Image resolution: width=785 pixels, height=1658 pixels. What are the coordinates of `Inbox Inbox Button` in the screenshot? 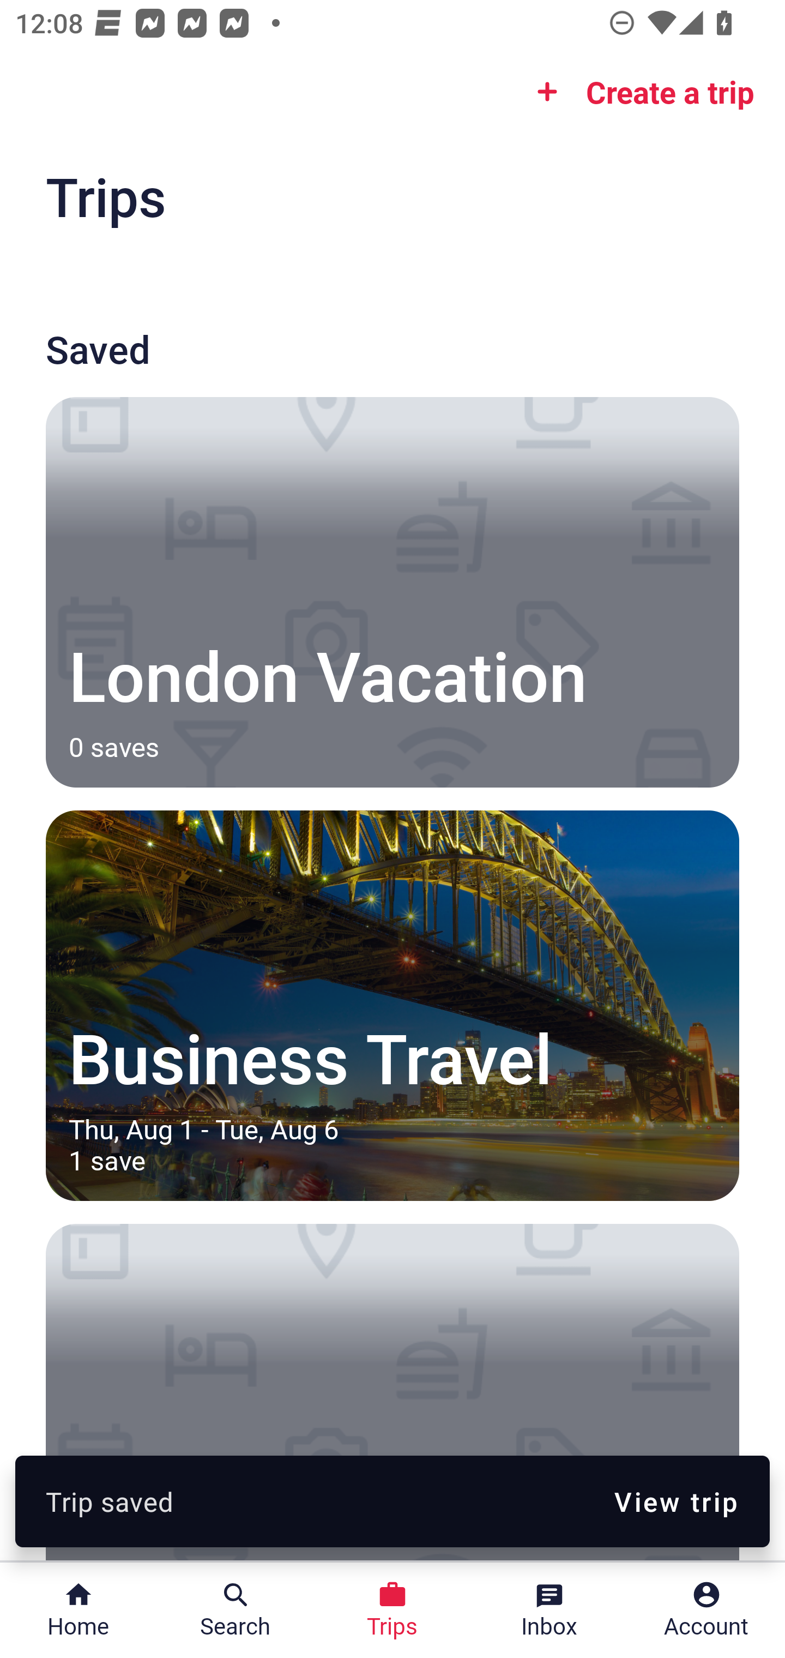 It's located at (549, 1610).